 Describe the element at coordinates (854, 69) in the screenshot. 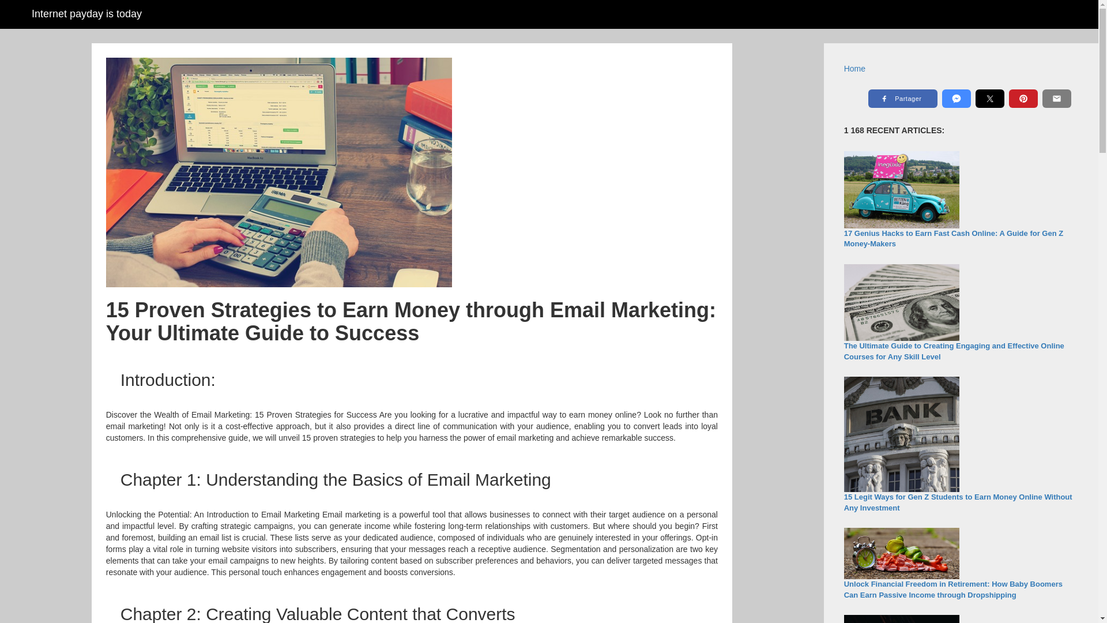

I see `Home` at that location.